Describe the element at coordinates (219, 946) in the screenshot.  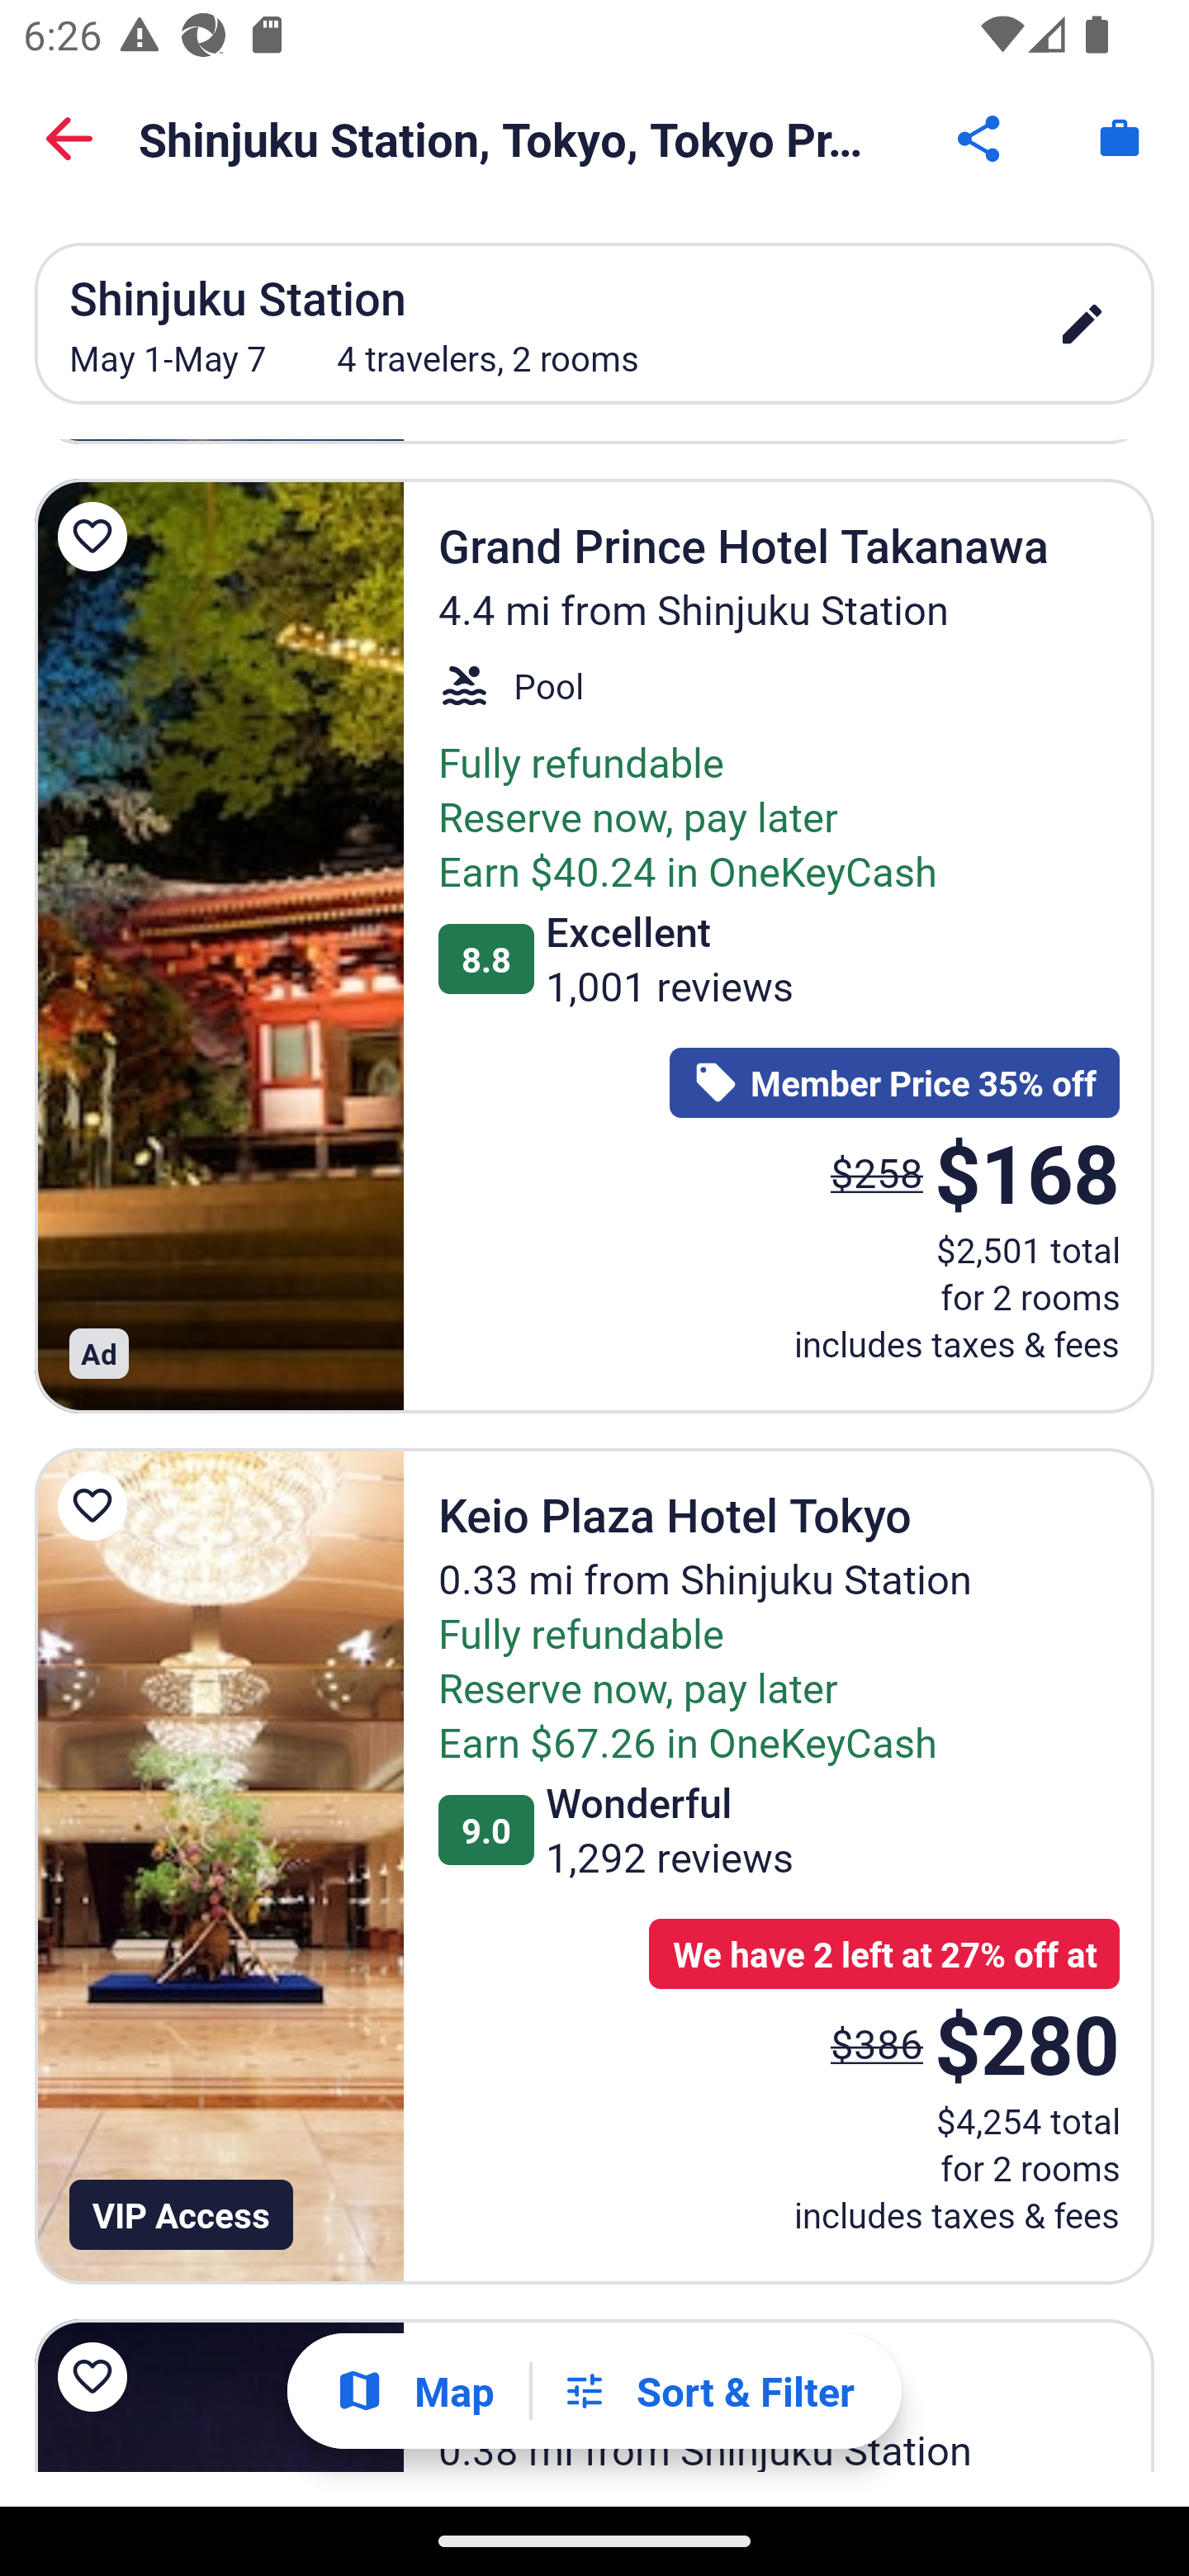
I see `Grand Prince Hotel Takanawa` at that location.